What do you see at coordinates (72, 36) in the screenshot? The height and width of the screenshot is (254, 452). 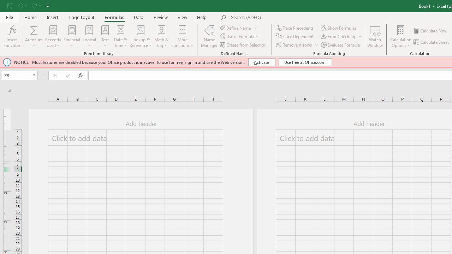 I see `Financial` at bounding box center [72, 36].